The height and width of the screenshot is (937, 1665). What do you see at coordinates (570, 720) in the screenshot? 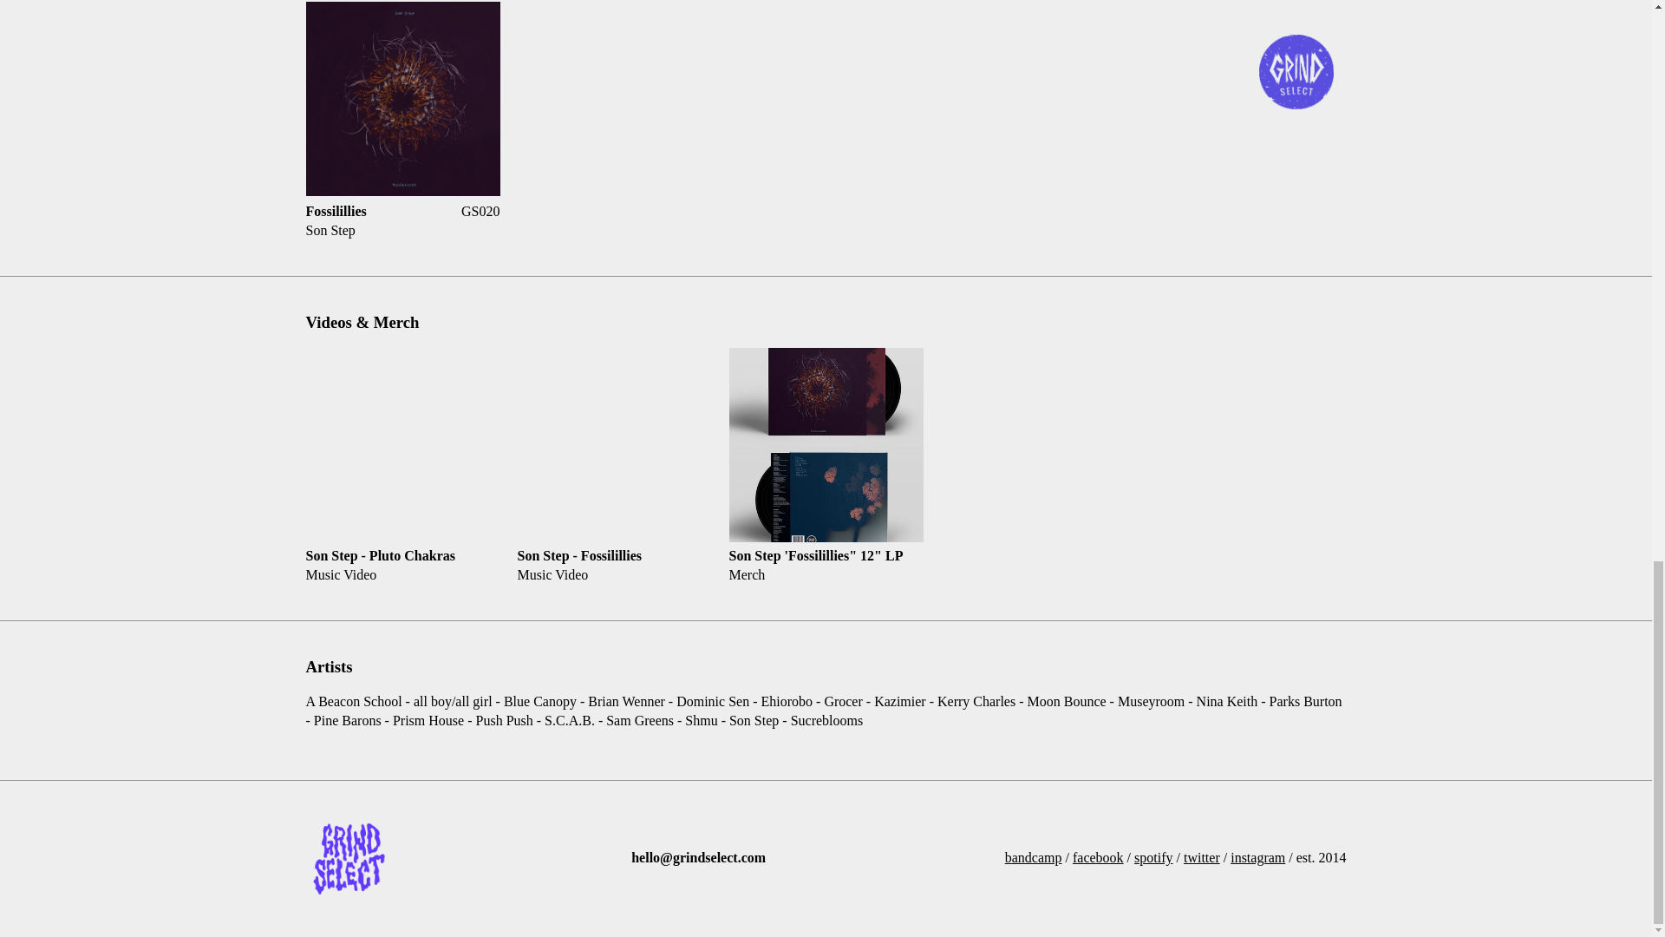
I see `S.C.A.B.` at bounding box center [570, 720].